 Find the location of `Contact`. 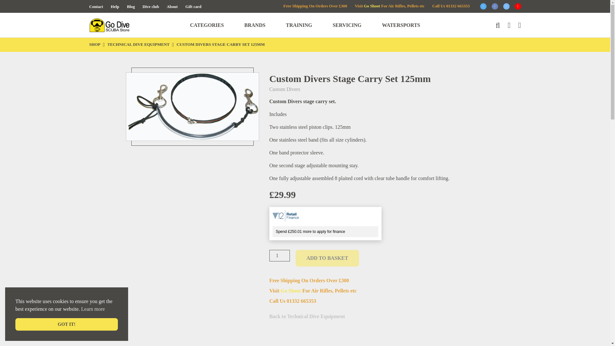

Contact is located at coordinates (96, 7).